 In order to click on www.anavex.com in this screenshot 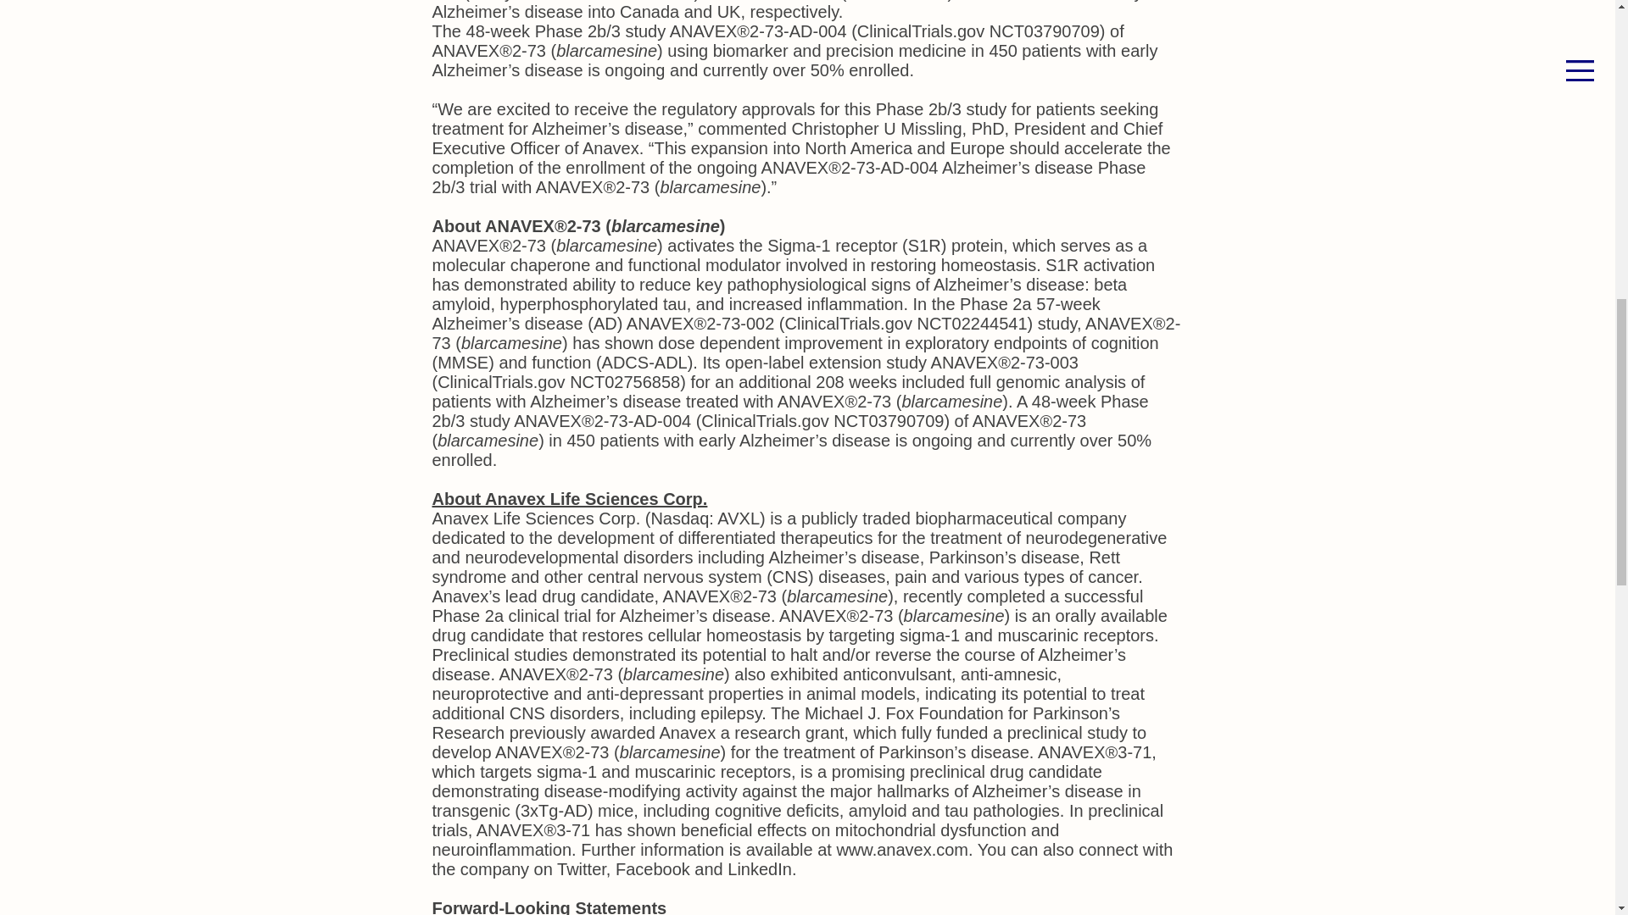, I will do `click(902, 850)`.